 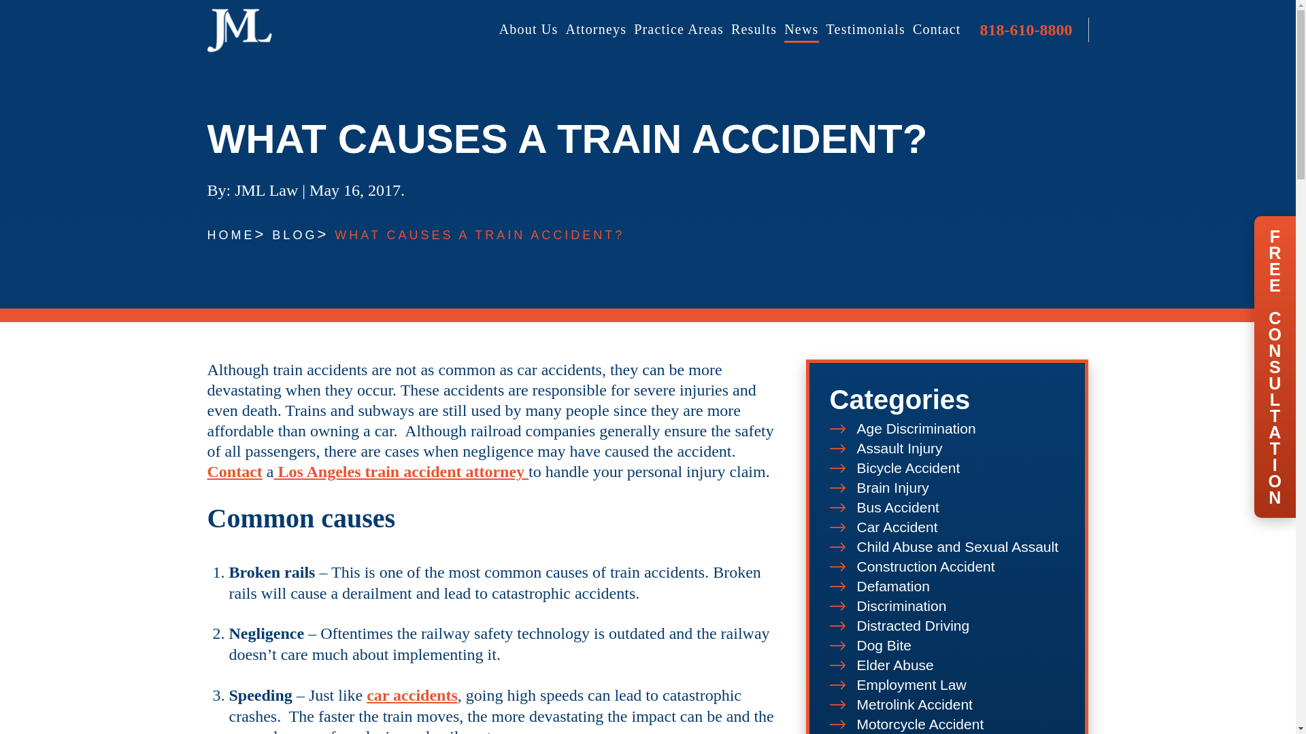 I want to click on Practice Areas, so click(x=678, y=29).